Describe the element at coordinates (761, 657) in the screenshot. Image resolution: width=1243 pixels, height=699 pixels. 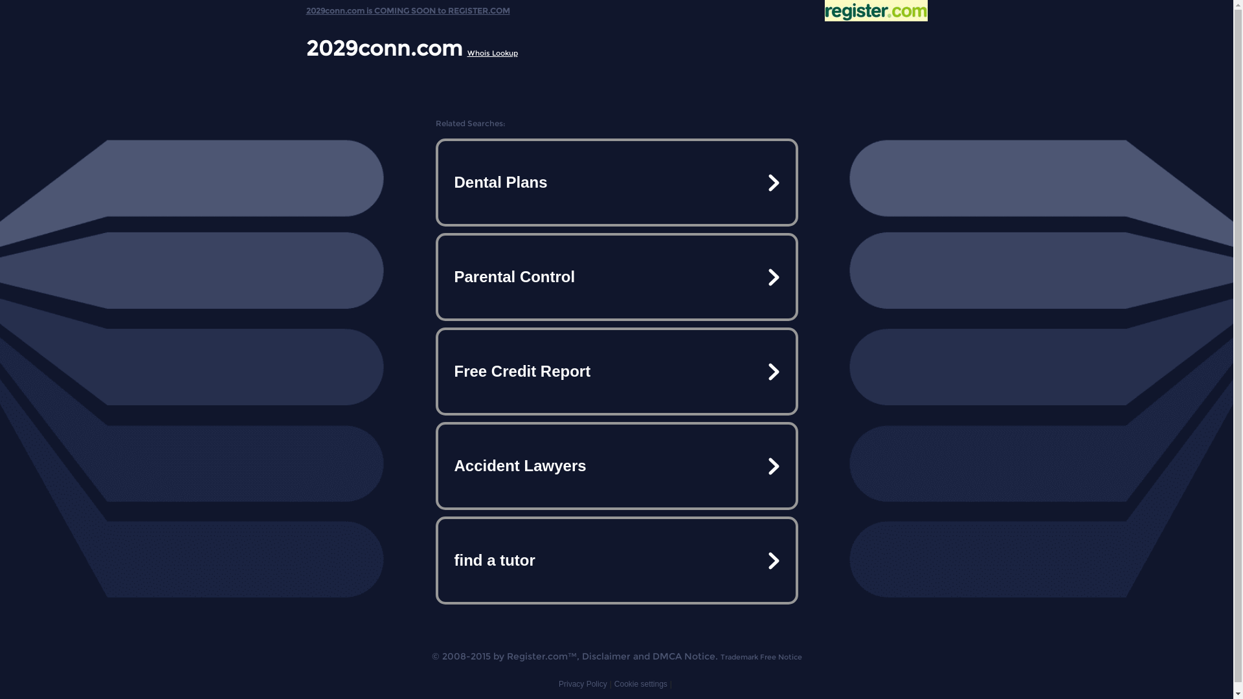
I see `Trademark Free Notice` at that location.